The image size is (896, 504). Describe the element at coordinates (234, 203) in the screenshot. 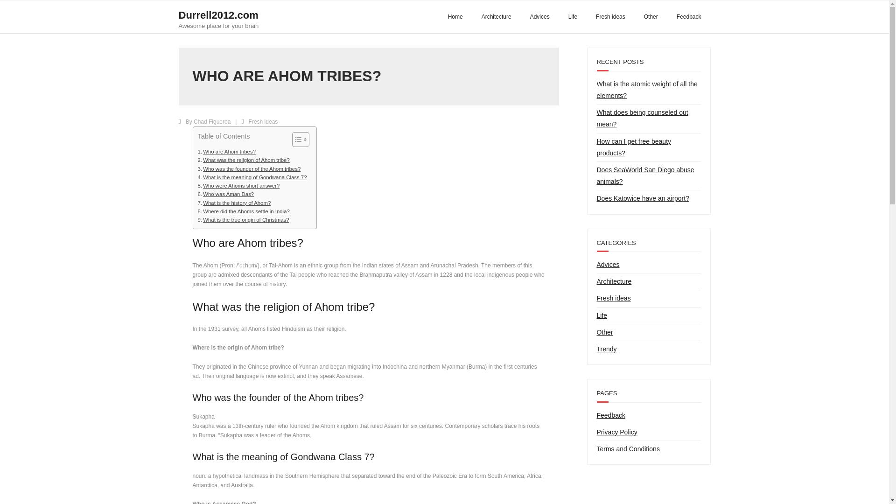

I see `What is the history of Ahom?` at that location.